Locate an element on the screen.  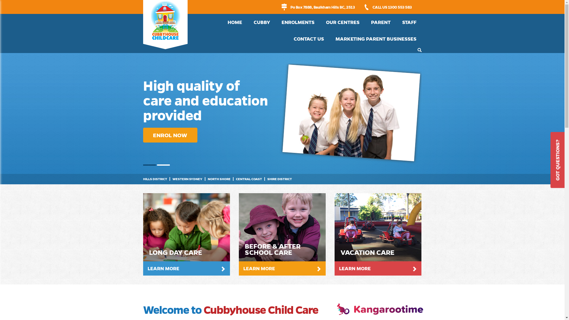
LONG DAY CARE
LEARN MORE is located at coordinates (186, 234).